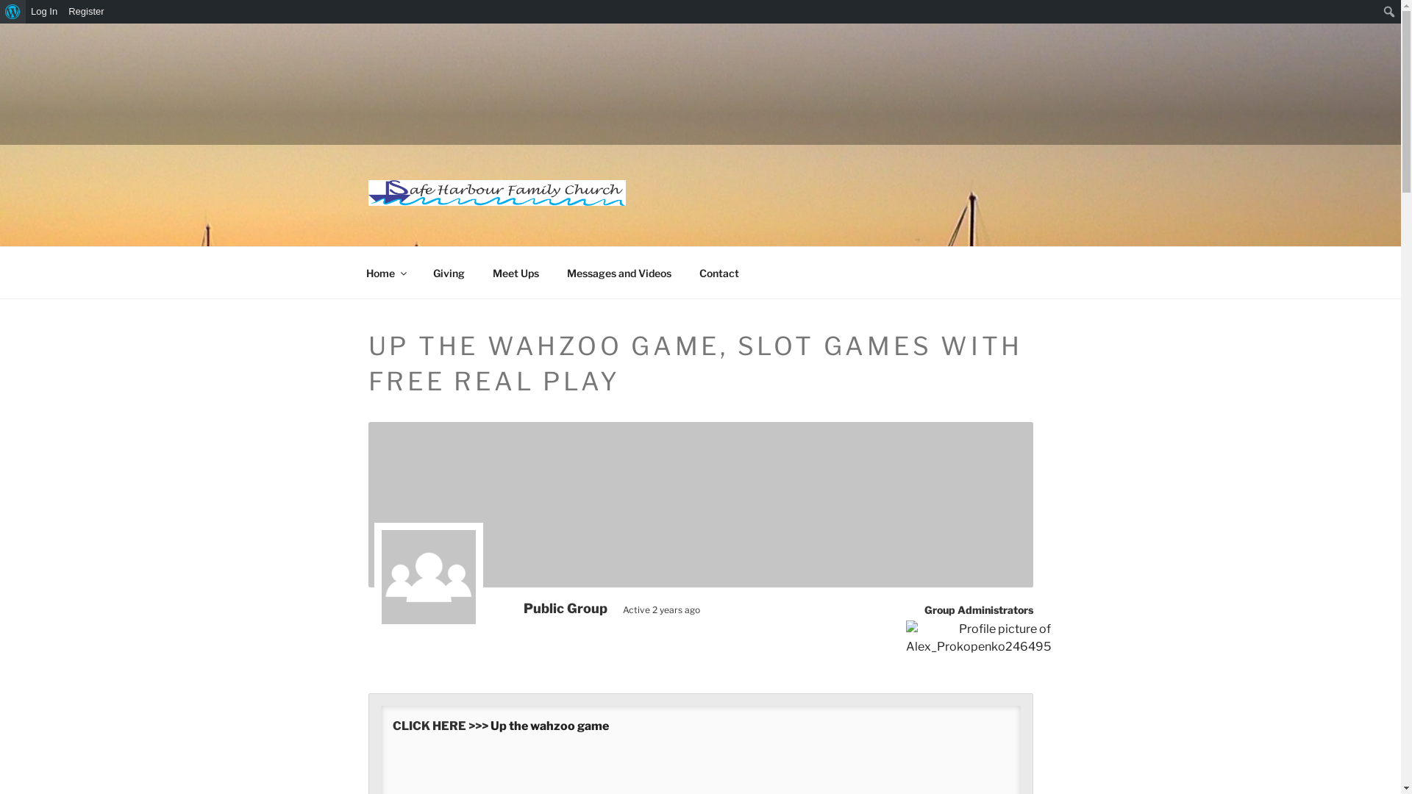  Describe the element at coordinates (87, 12) in the screenshot. I see `Register` at that location.